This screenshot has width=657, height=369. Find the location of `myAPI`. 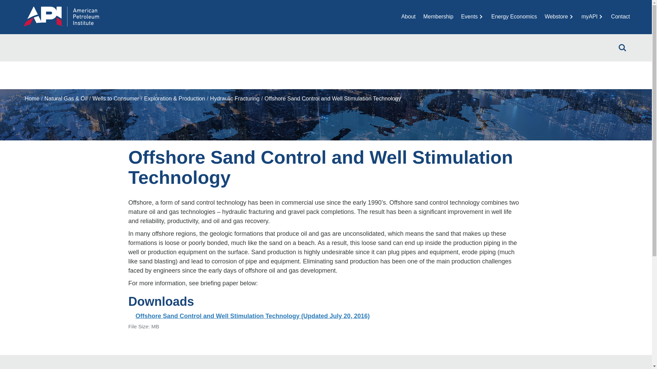

myAPI is located at coordinates (592, 16).